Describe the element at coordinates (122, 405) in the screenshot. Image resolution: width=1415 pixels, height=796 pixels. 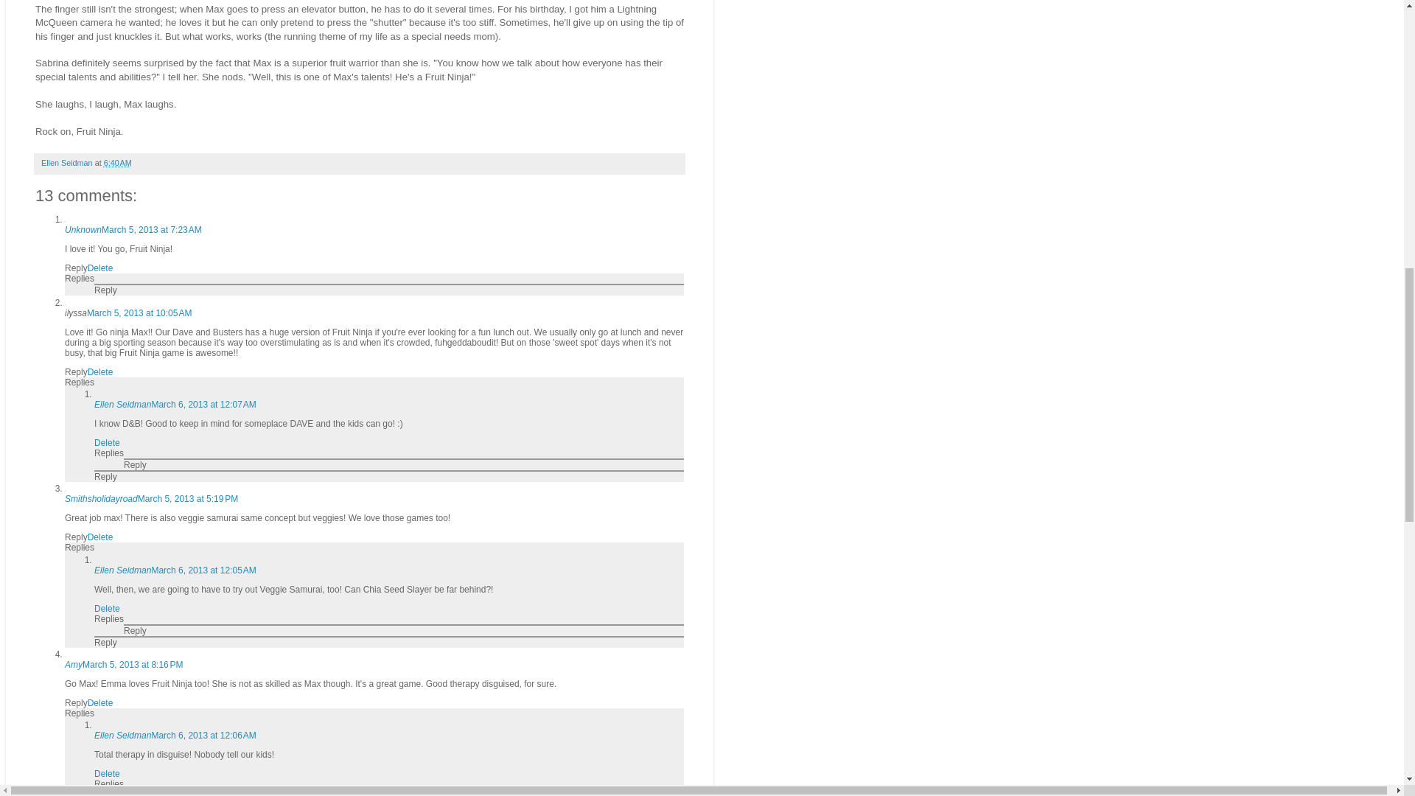
I see `Ellen Seidman` at that location.